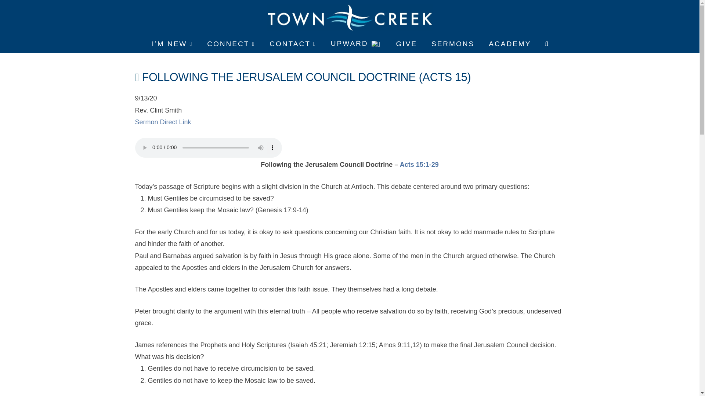  I want to click on ACADEMY, so click(509, 44).